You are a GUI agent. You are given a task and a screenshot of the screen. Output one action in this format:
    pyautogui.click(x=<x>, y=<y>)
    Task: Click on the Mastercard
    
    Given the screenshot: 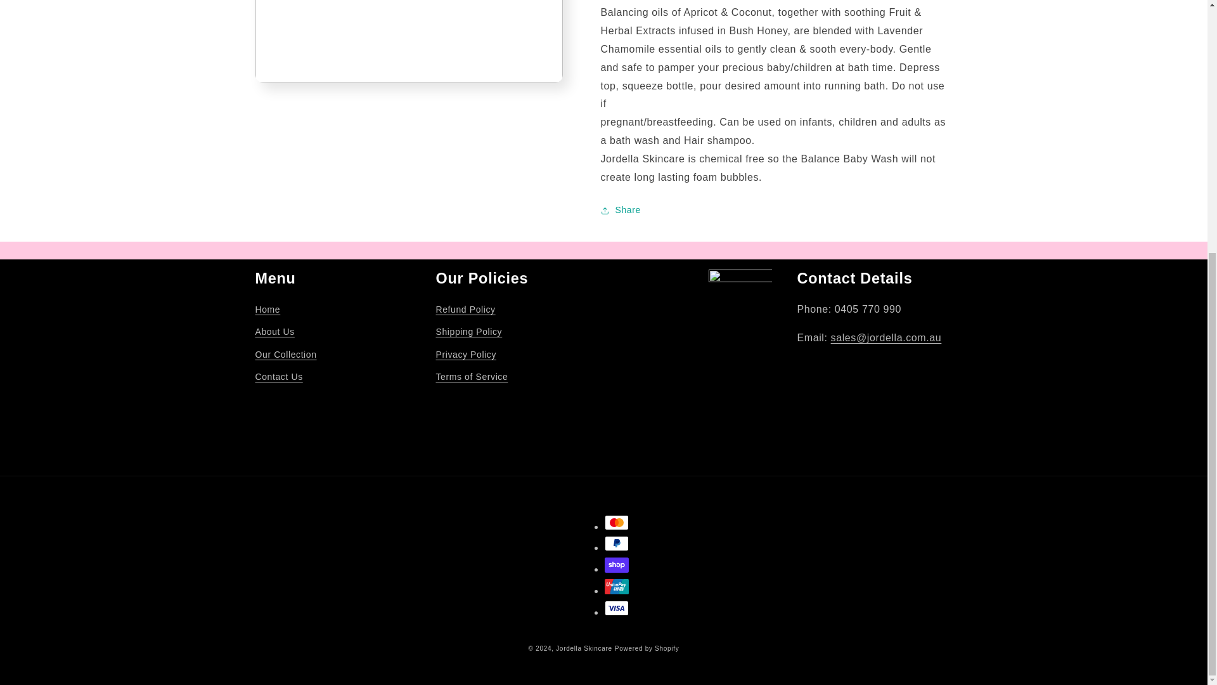 What is the action you would take?
    pyautogui.click(x=617, y=523)
    